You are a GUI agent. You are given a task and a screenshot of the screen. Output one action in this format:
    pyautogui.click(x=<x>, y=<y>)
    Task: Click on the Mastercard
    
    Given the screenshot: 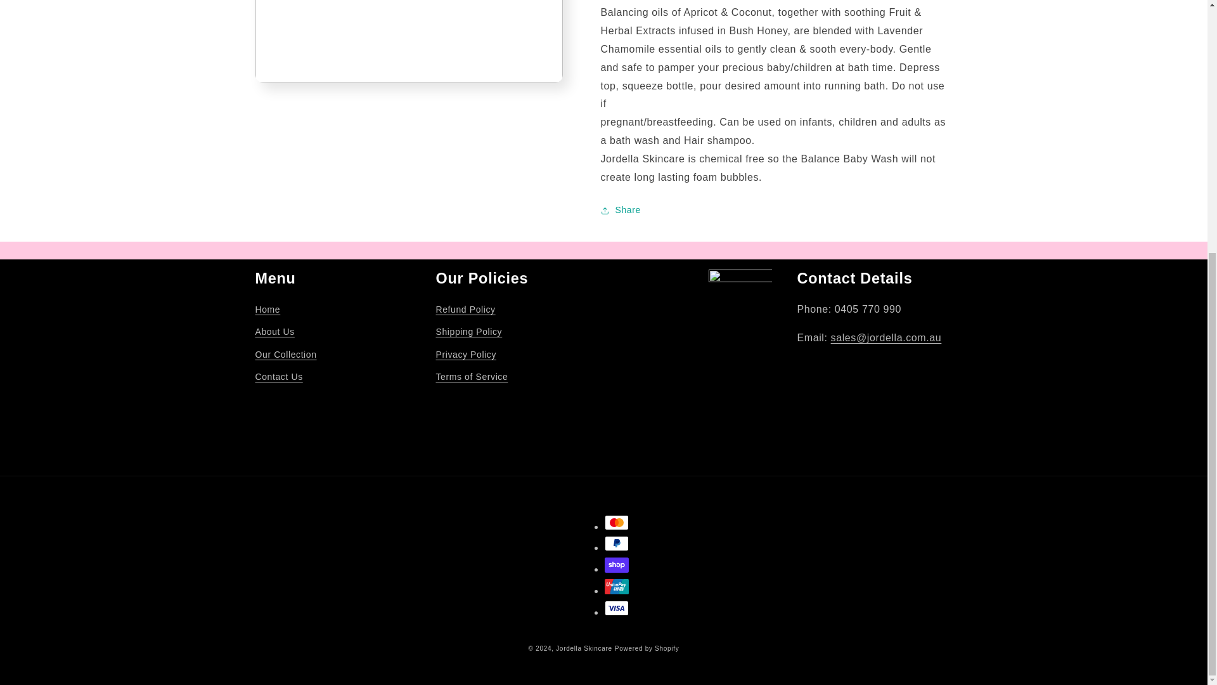 What is the action you would take?
    pyautogui.click(x=617, y=523)
    